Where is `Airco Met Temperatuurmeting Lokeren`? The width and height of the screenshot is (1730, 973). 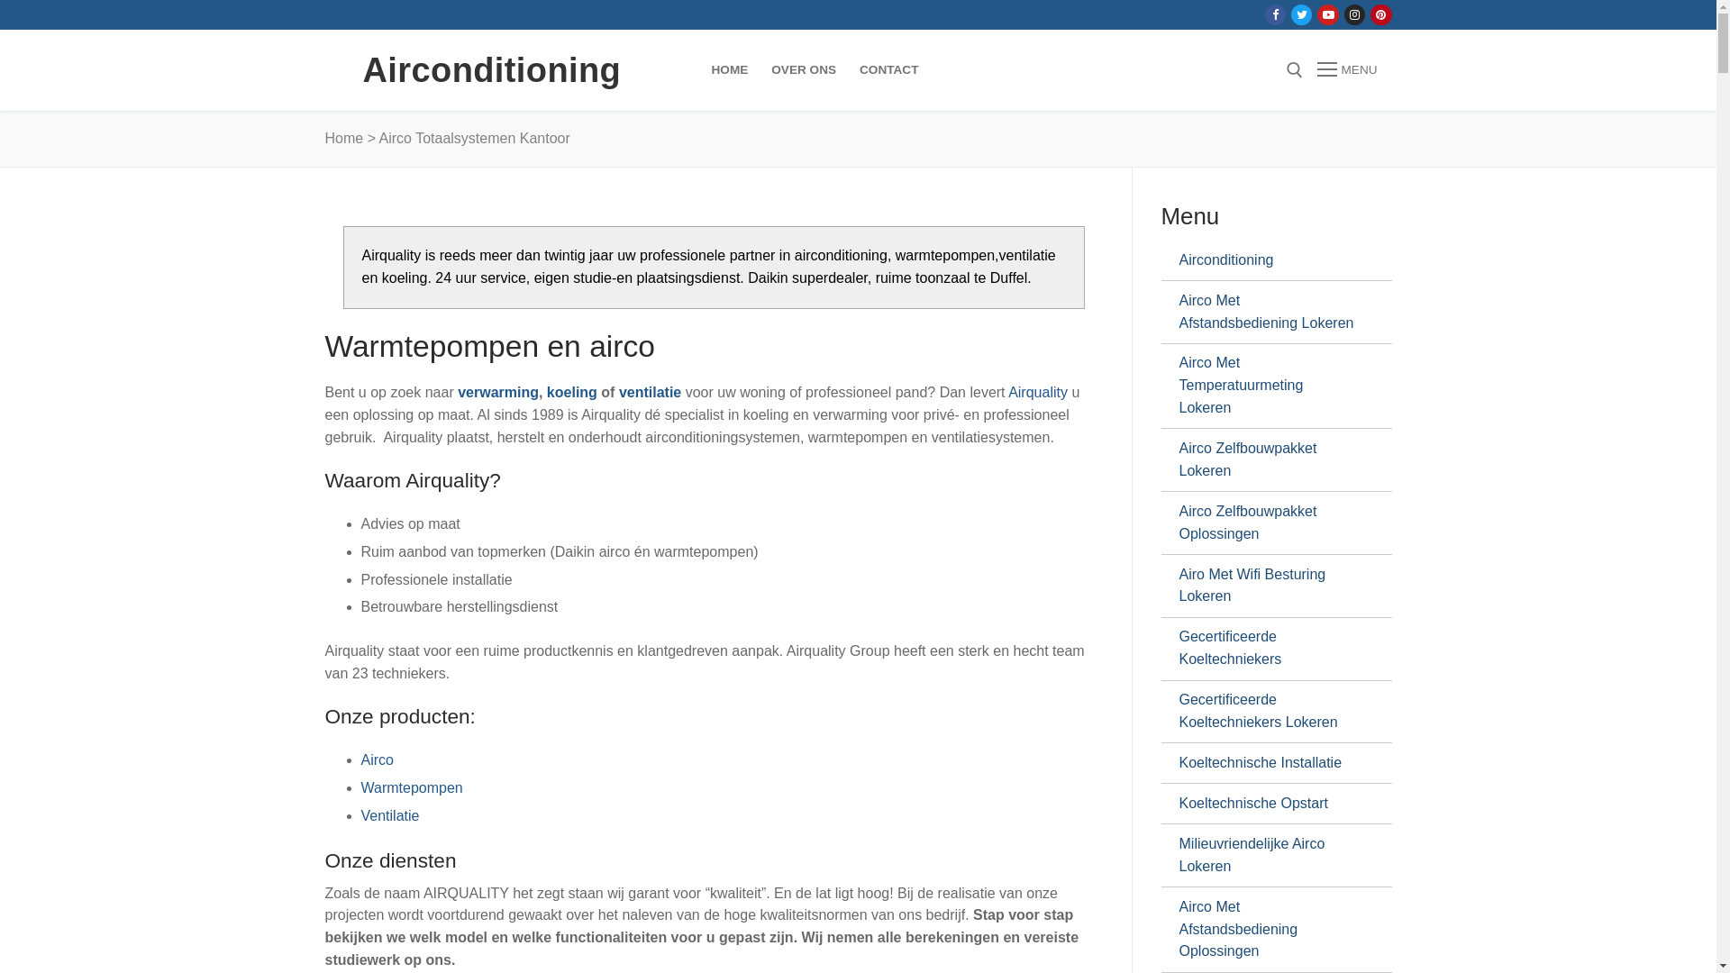
Airco Met Temperatuurmeting Lokeren is located at coordinates (1269, 386).